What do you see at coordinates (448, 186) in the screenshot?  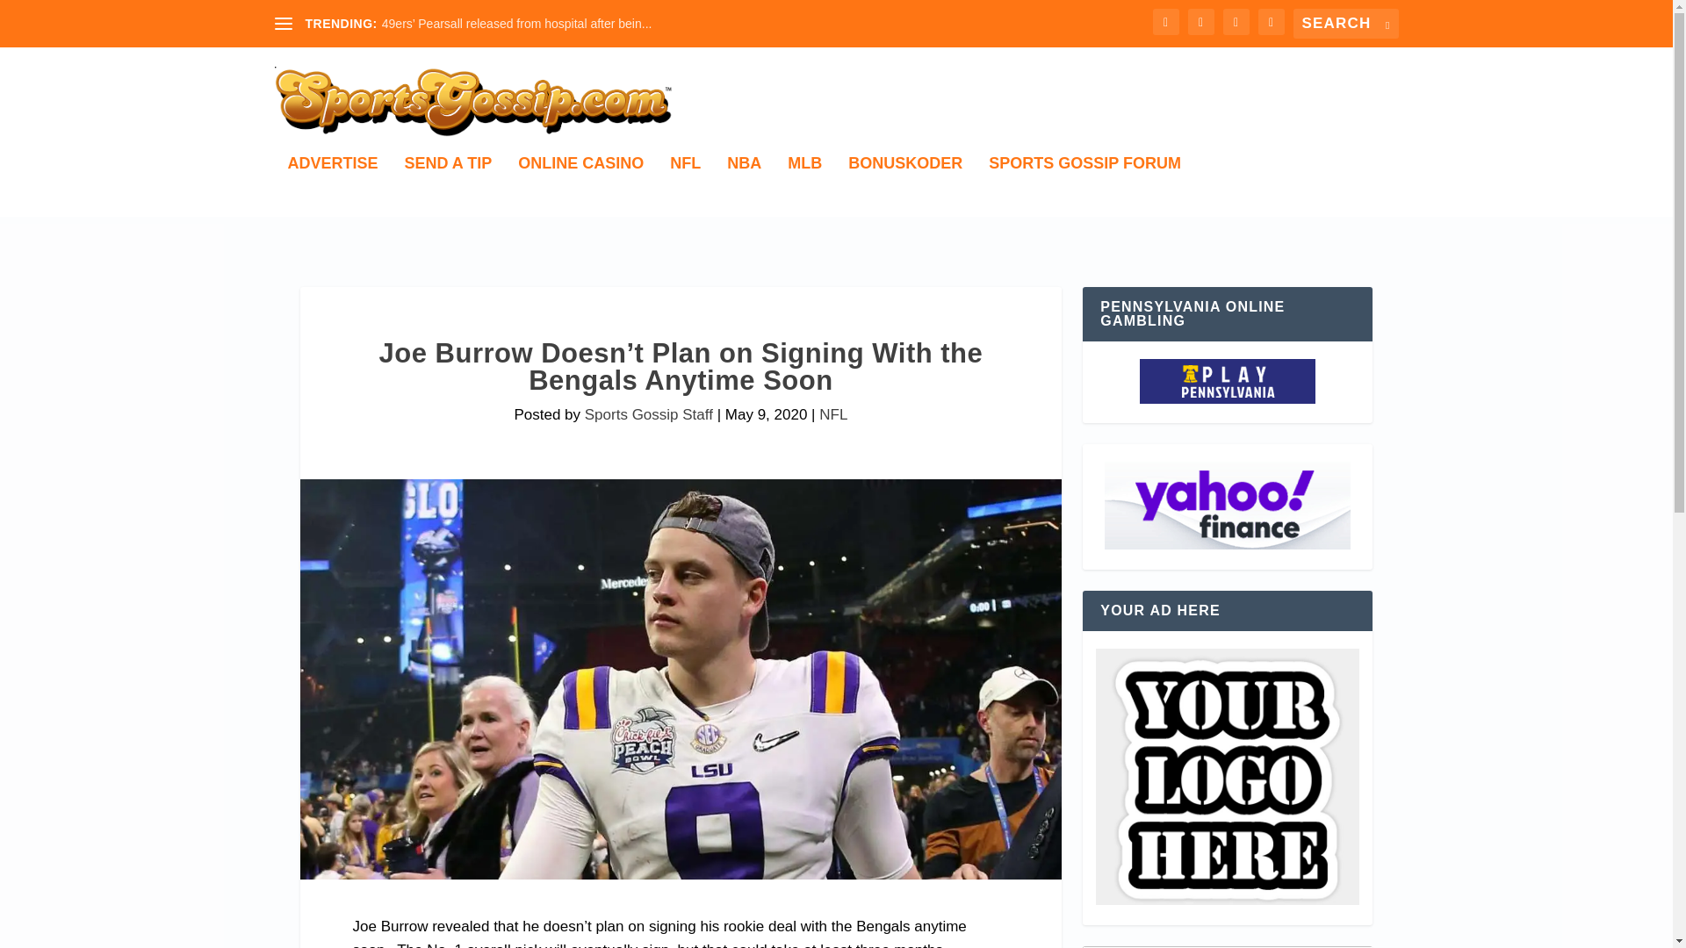 I see `SEND A TIP` at bounding box center [448, 186].